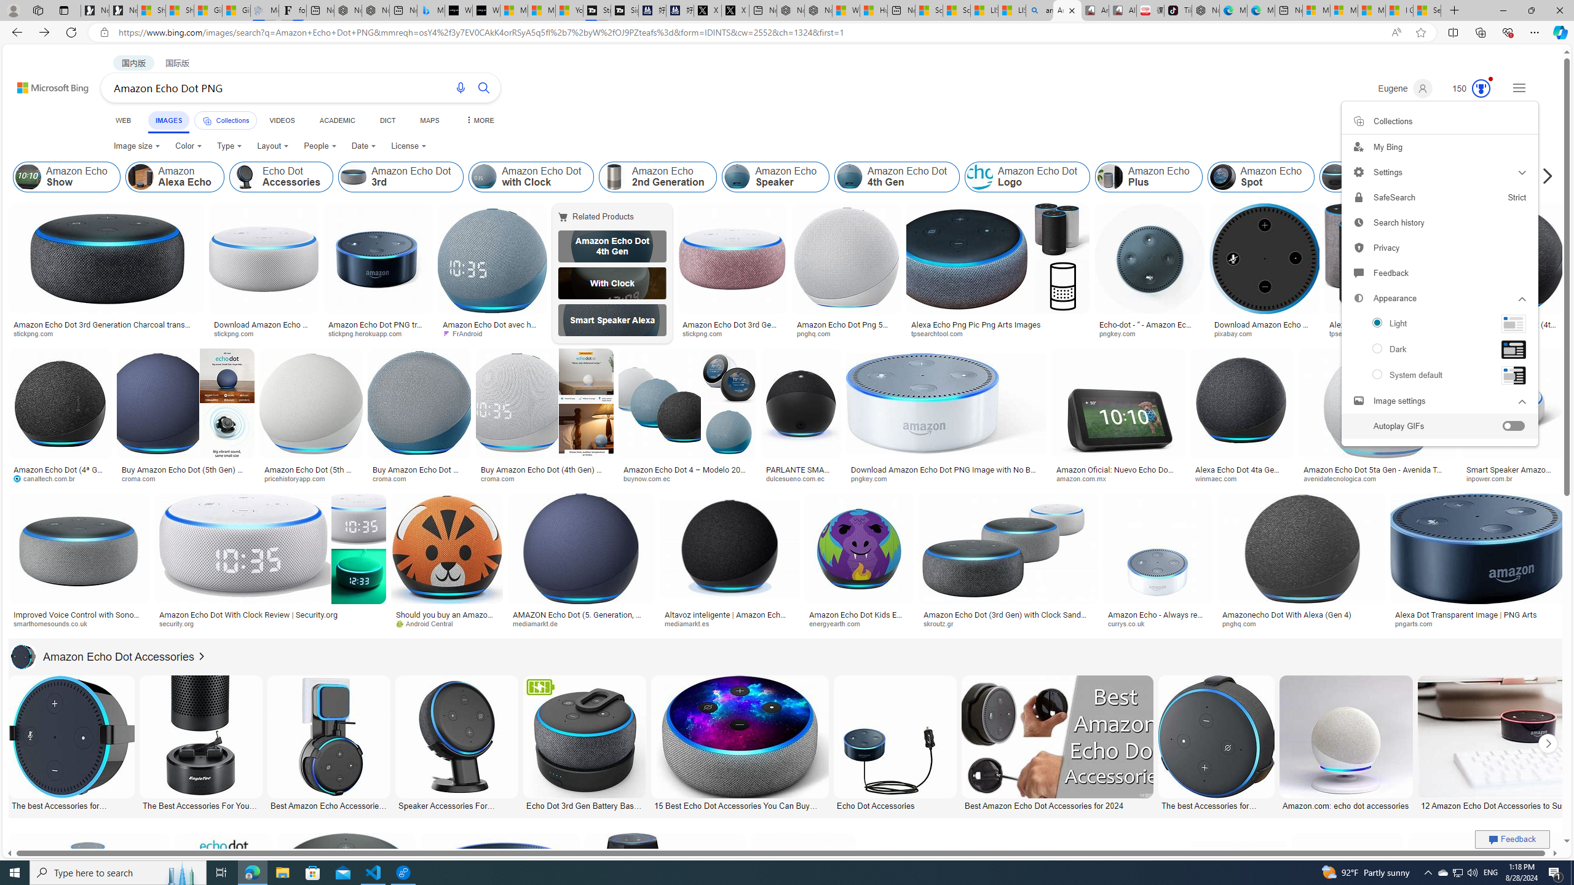 The width and height of the screenshot is (1574, 885). Describe the element at coordinates (612, 320) in the screenshot. I see `Smart Speaker Alexa Echo Dot` at that location.